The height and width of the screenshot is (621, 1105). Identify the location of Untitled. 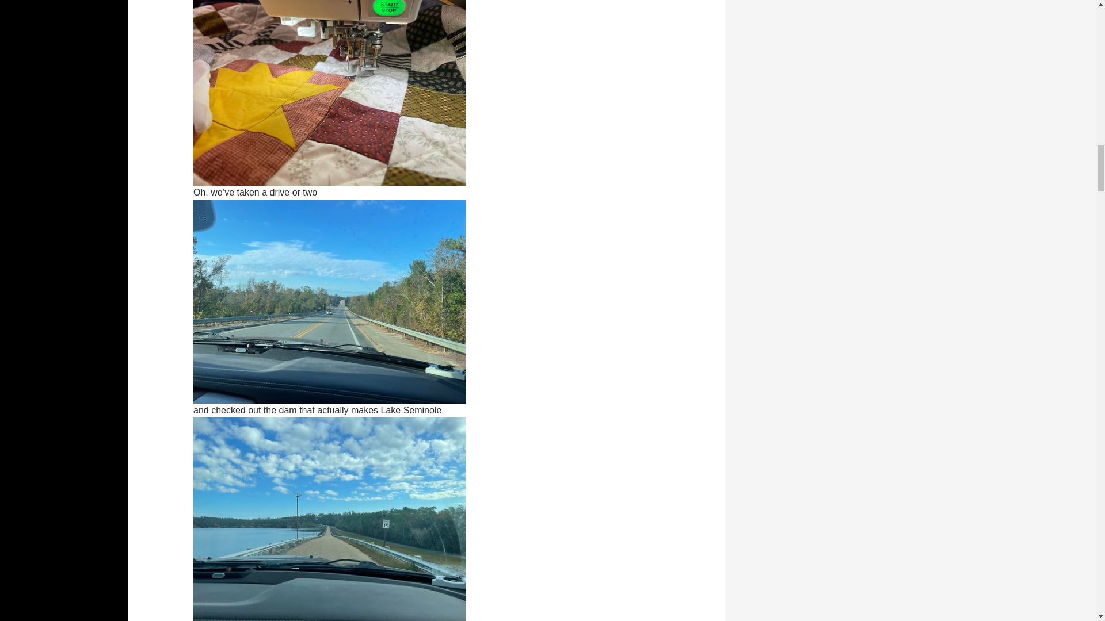
(330, 519).